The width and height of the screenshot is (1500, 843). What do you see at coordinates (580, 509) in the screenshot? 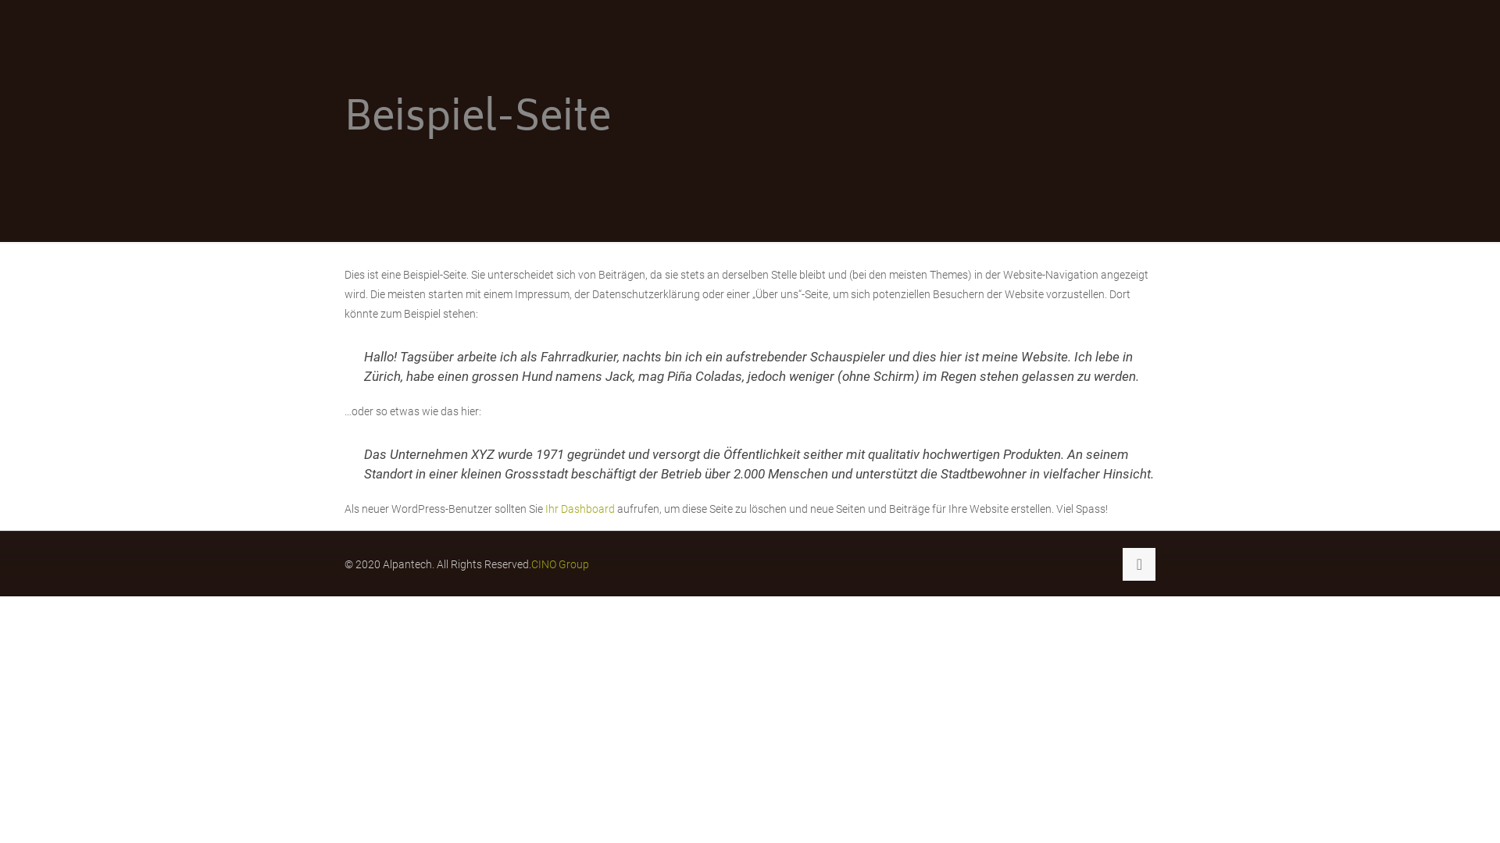
I see `Ihr Dashboard` at bounding box center [580, 509].